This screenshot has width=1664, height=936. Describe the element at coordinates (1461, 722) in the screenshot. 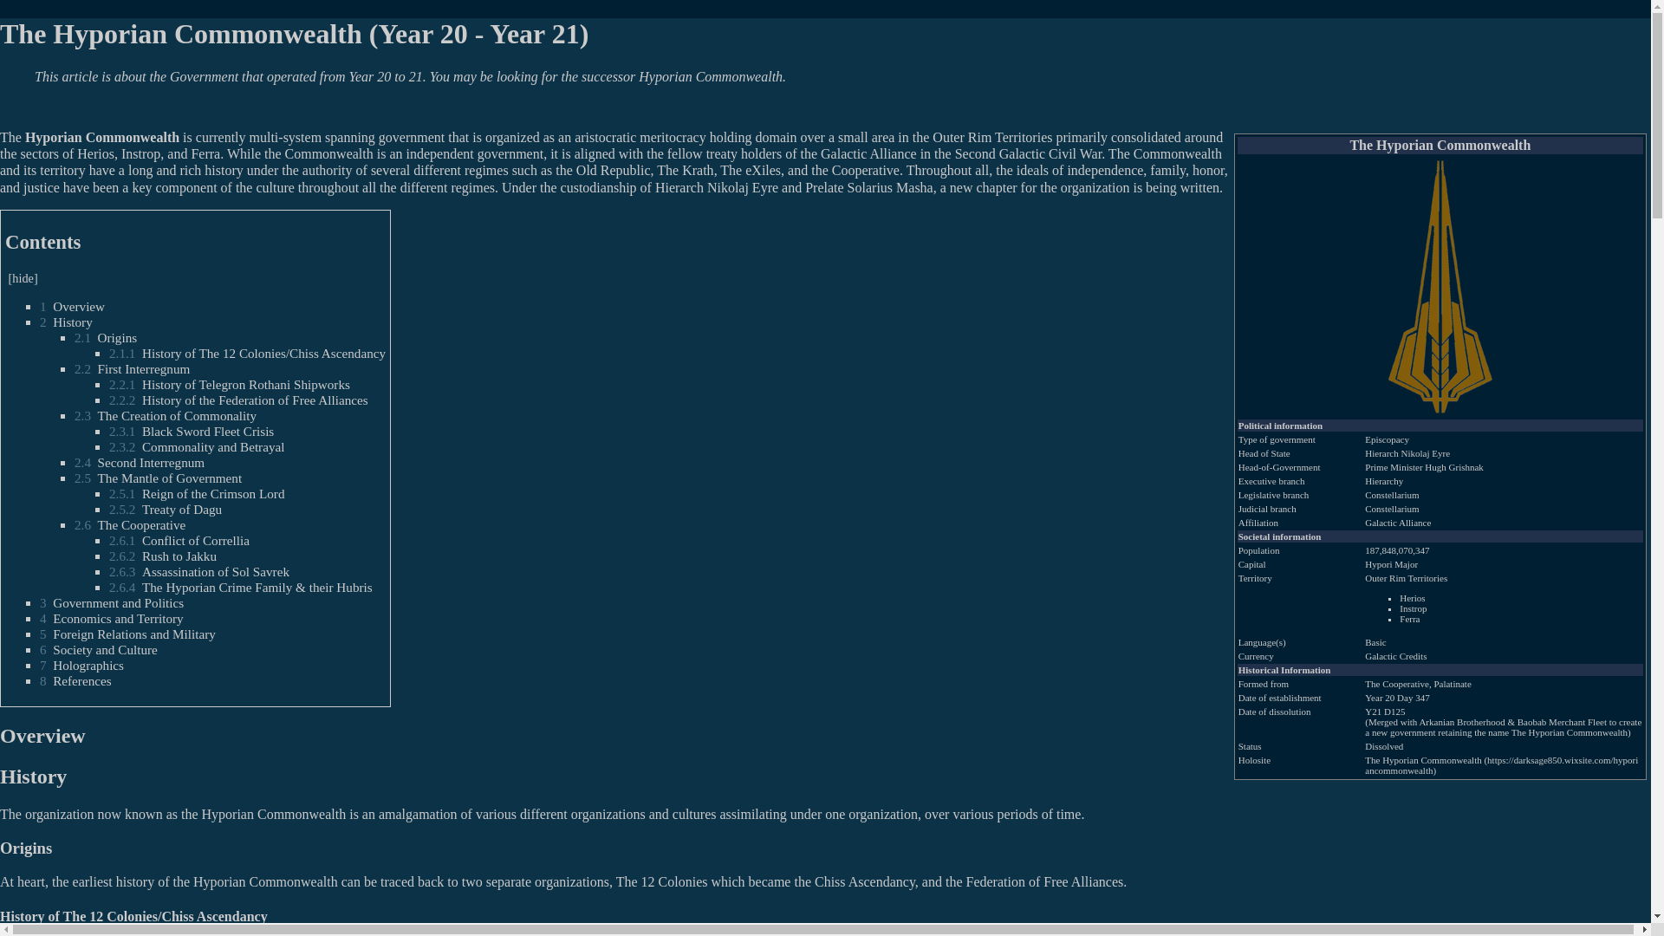

I see `Arkanian Brotherhood` at that location.